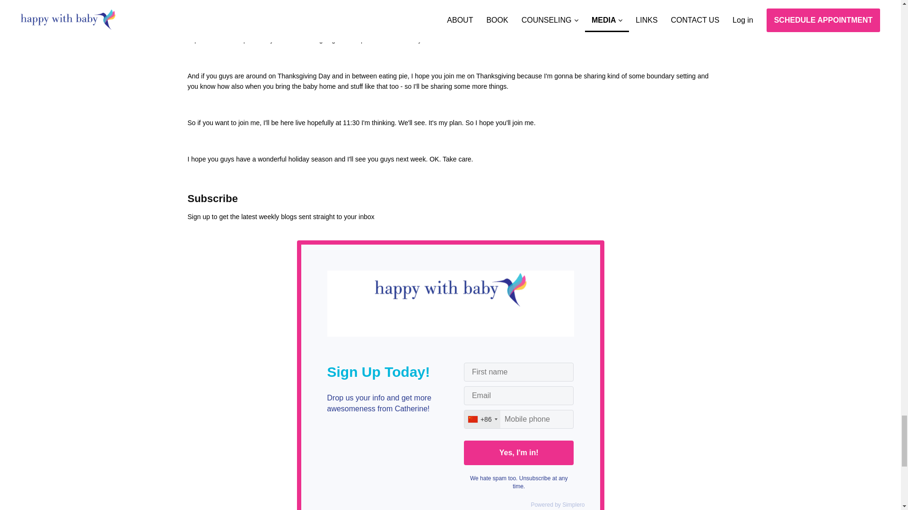  I want to click on Yes, I'm in!, so click(519, 452).